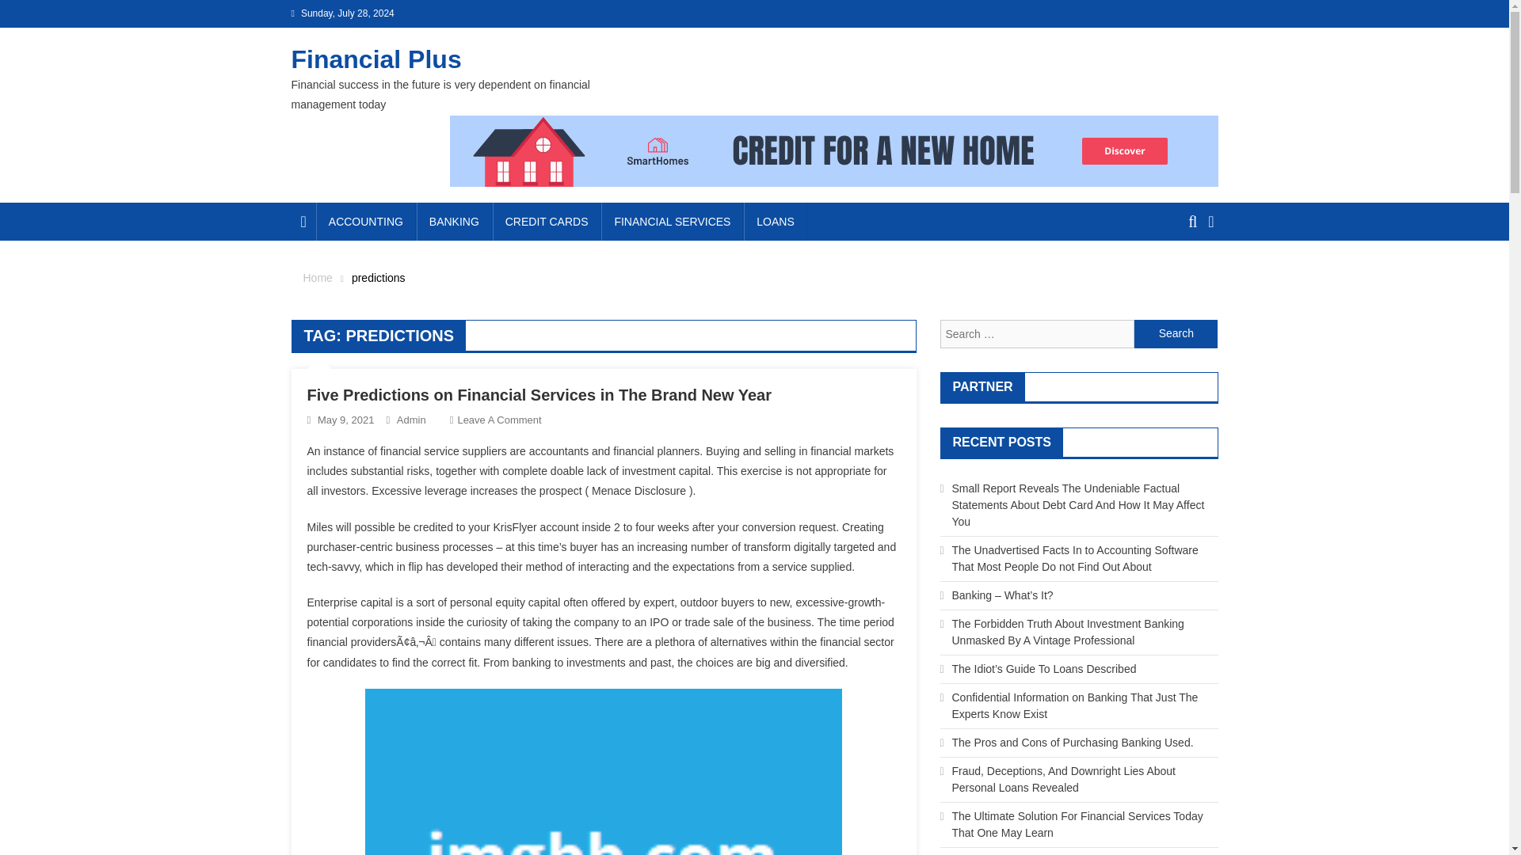 The height and width of the screenshot is (855, 1521). What do you see at coordinates (1073, 743) in the screenshot?
I see `The Pros and Cons of Purchasing Banking Used.` at bounding box center [1073, 743].